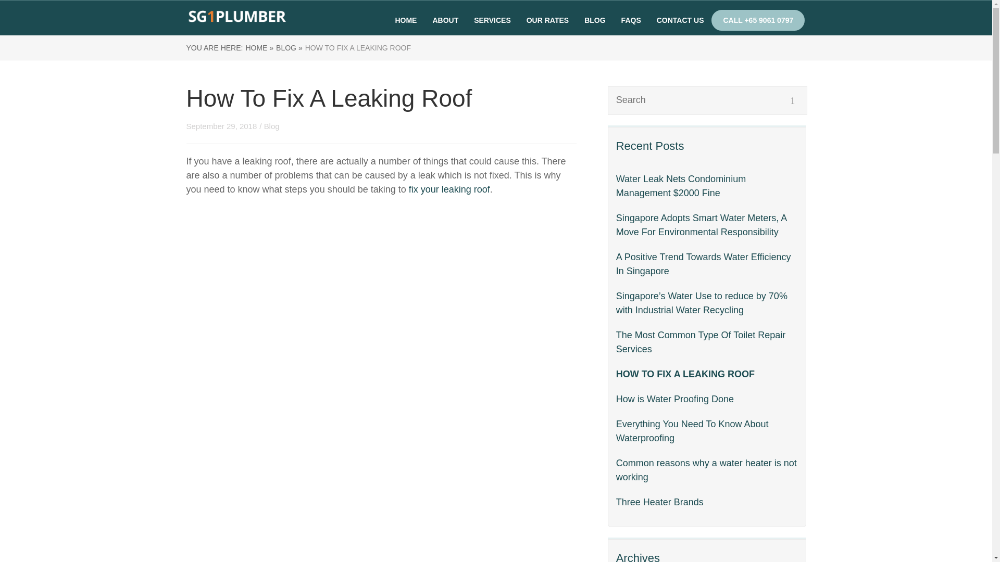  I want to click on Blog, so click(272, 126).